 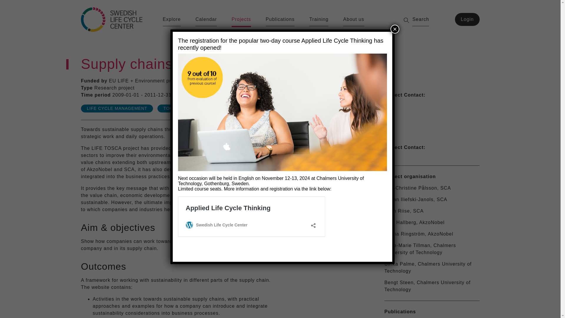 I want to click on About us, so click(x=353, y=21).